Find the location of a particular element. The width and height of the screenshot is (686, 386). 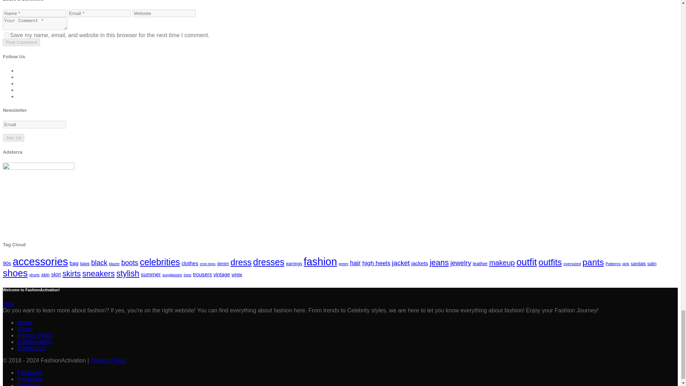

Join Us is located at coordinates (13, 138).